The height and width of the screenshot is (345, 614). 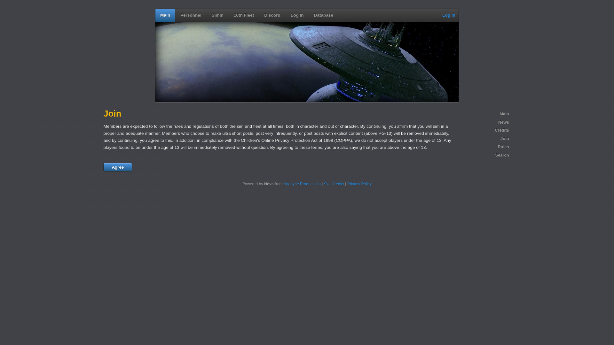 I want to click on Simm, so click(x=217, y=15).